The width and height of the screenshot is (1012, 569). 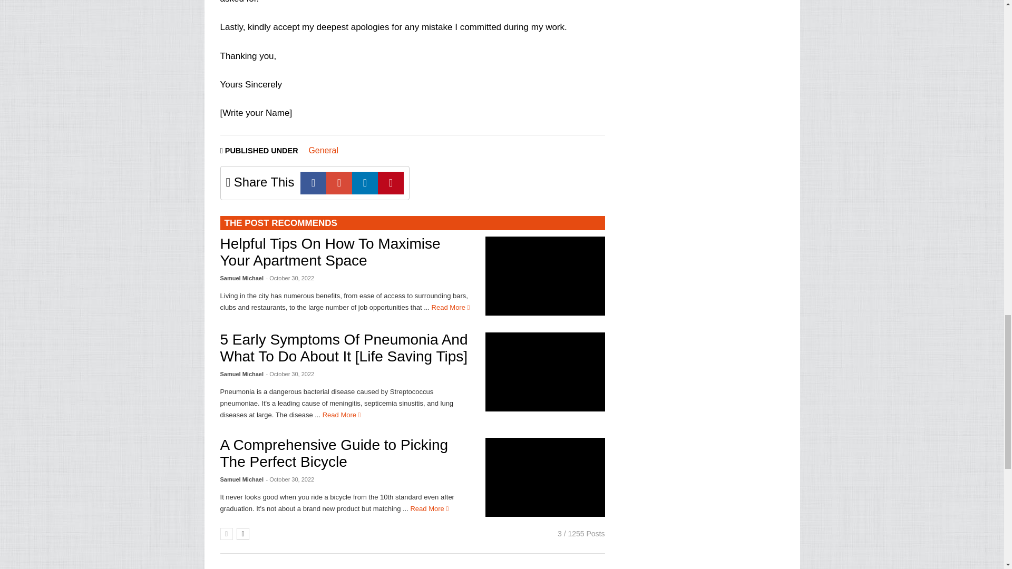 What do you see at coordinates (339, 183) in the screenshot?
I see `E-mail` at bounding box center [339, 183].